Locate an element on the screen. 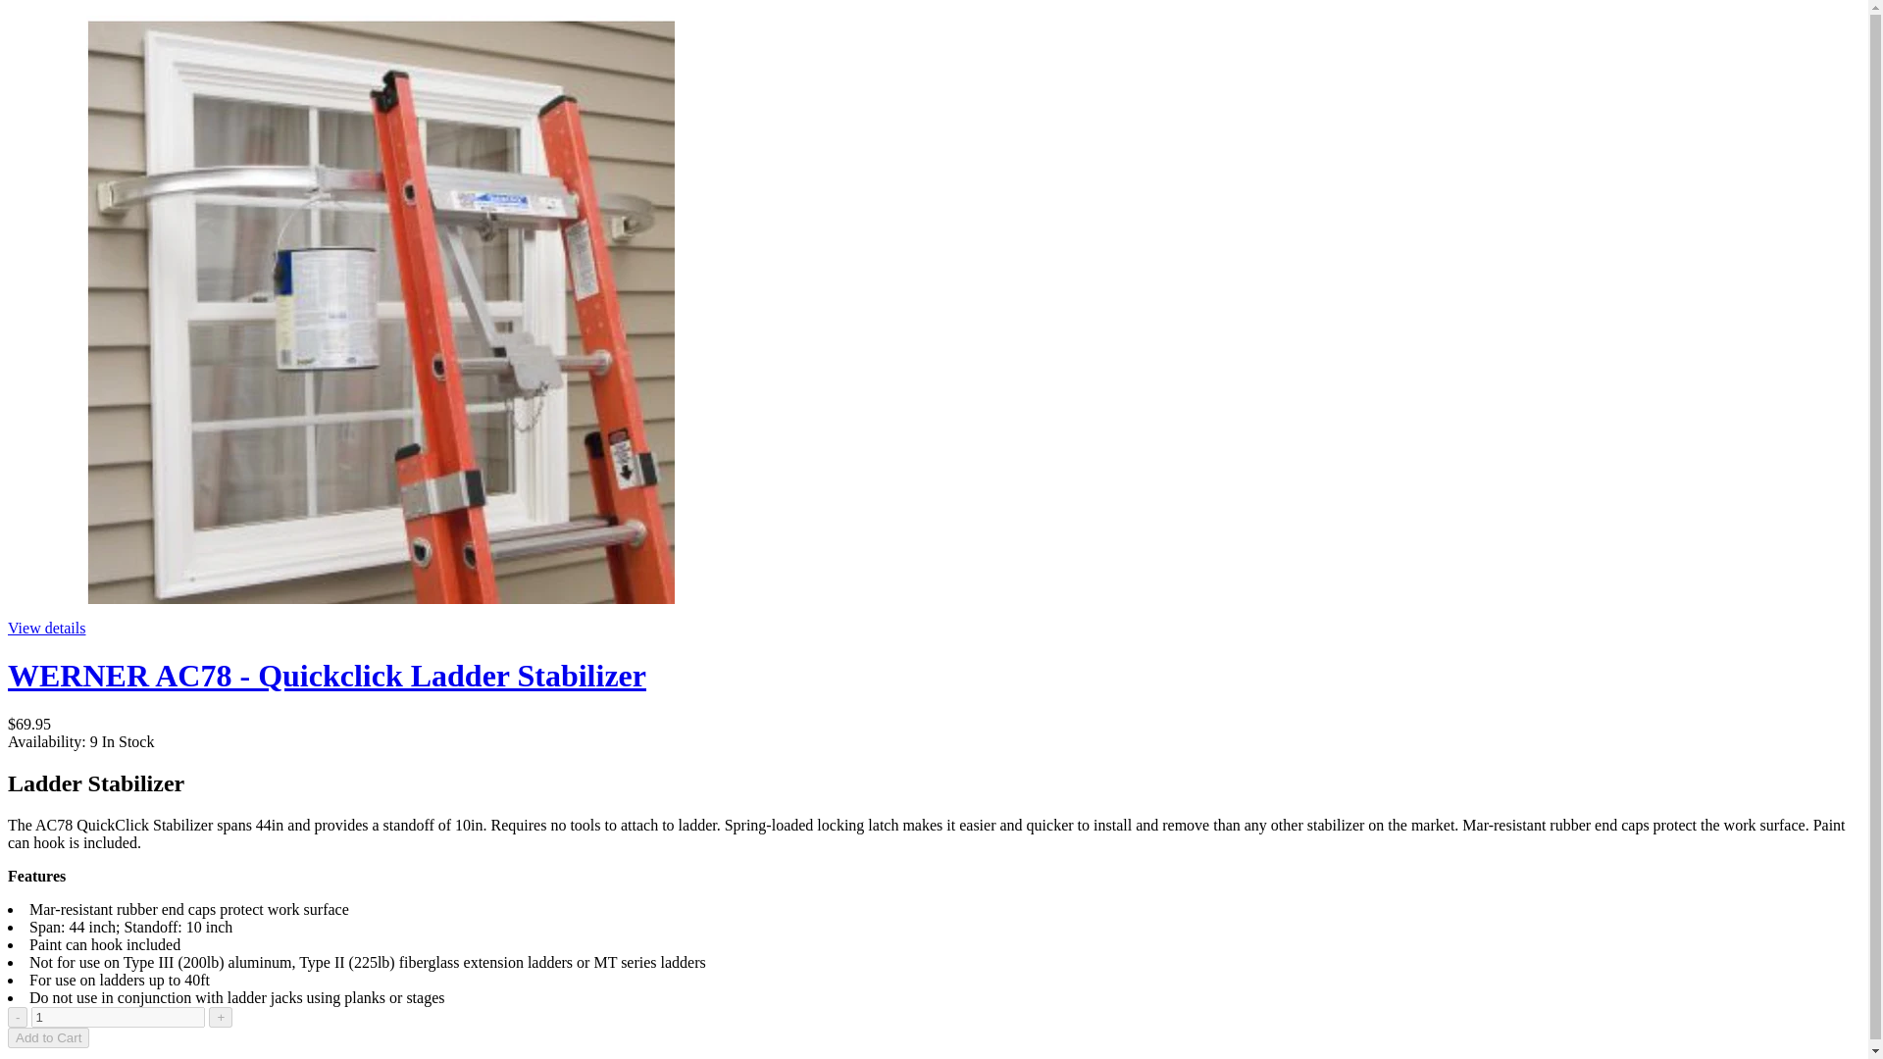 The width and height of the screenshot is (1883, 1059). Add to Cart is located at coordinates (47, 1037).